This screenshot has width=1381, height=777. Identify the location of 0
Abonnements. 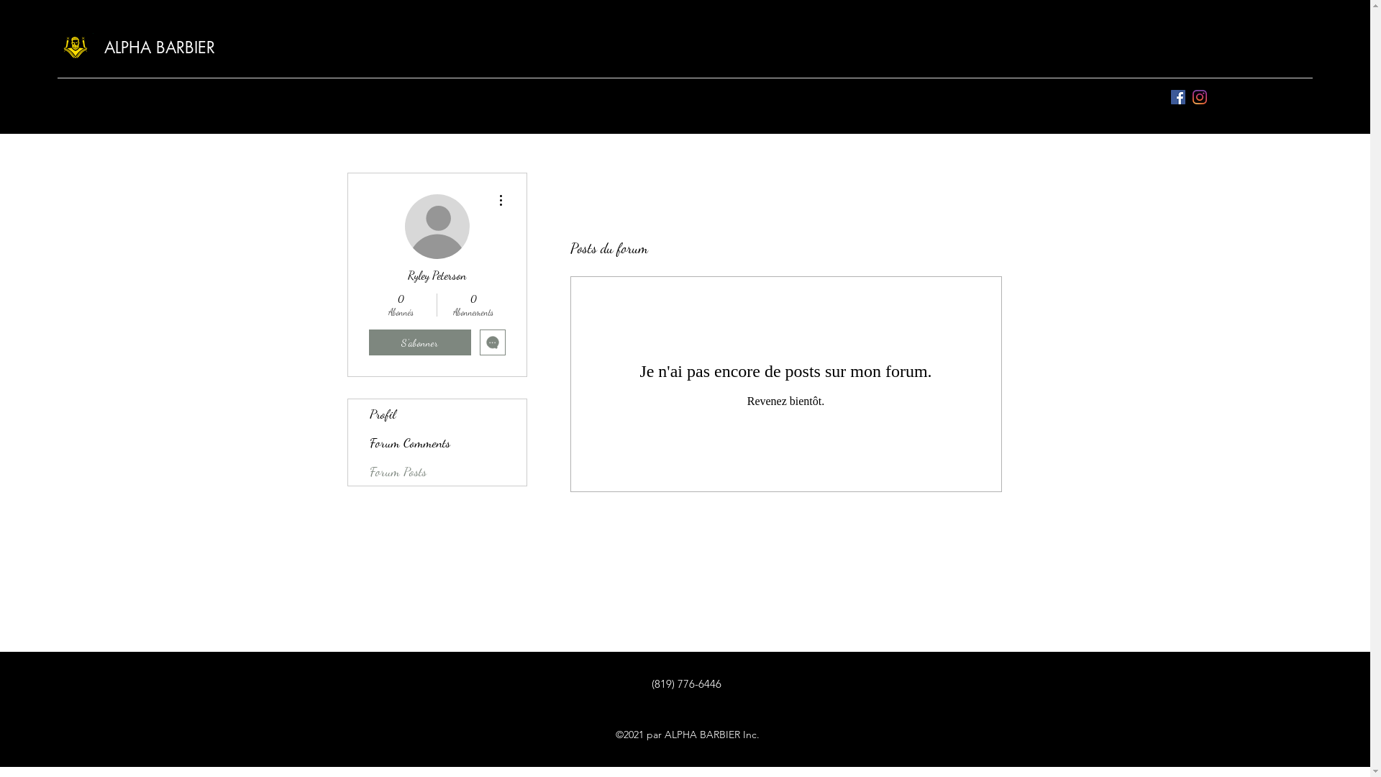
(473, 305).